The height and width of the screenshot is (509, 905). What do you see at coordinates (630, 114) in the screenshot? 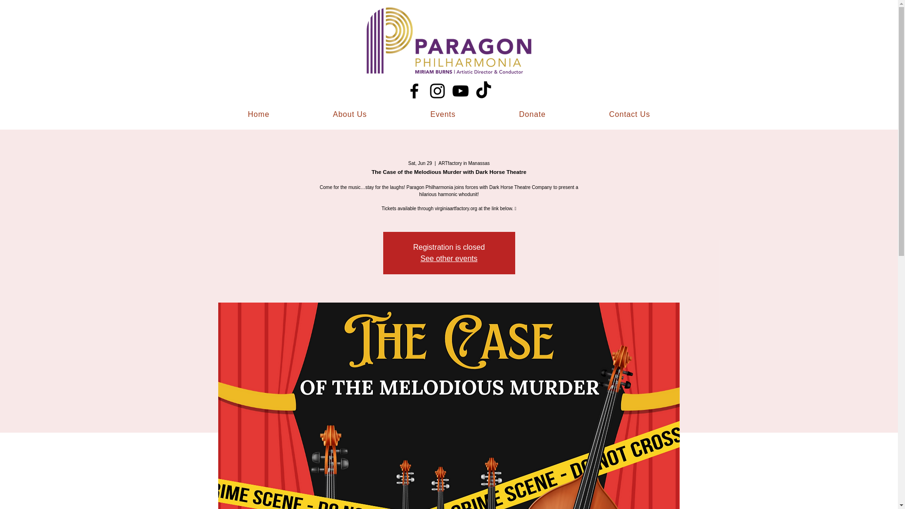
I see `Contact Us` at bounding box center [630, 114].